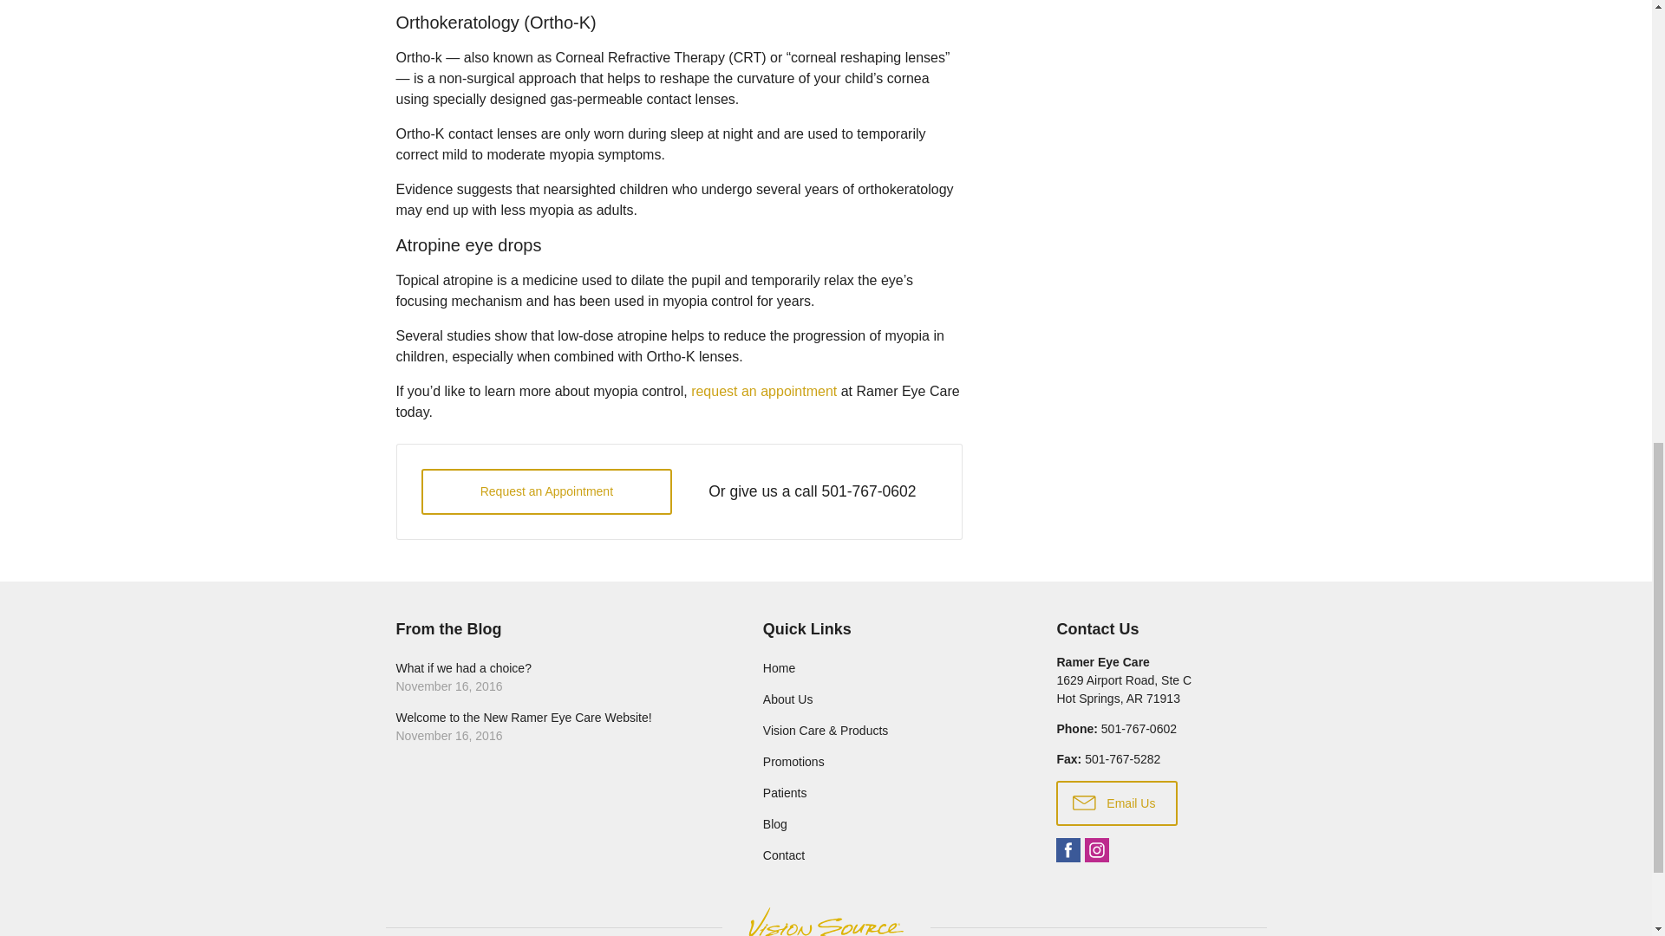 This screenshot has width=1665, height=936. Describe the element at coordinates (1124, 689) in the screenshot. I see `Open this address in Google Maps` at that location.